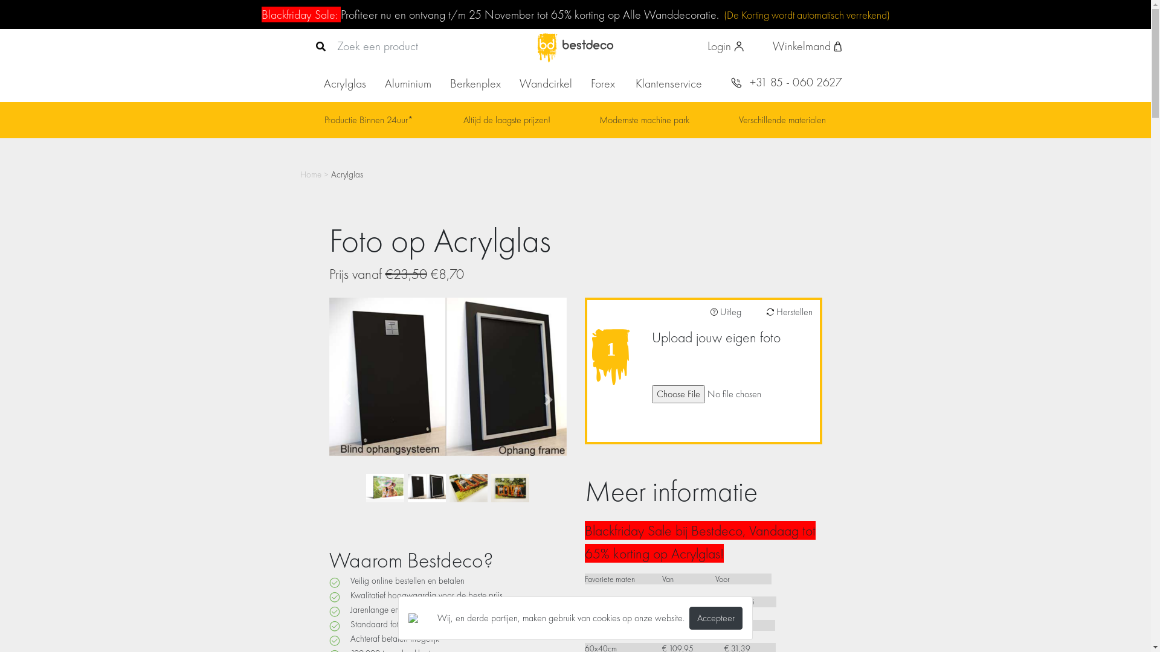  Describe the element at coordinates (312, 174) in the screenshot. I see `Home` at that location.